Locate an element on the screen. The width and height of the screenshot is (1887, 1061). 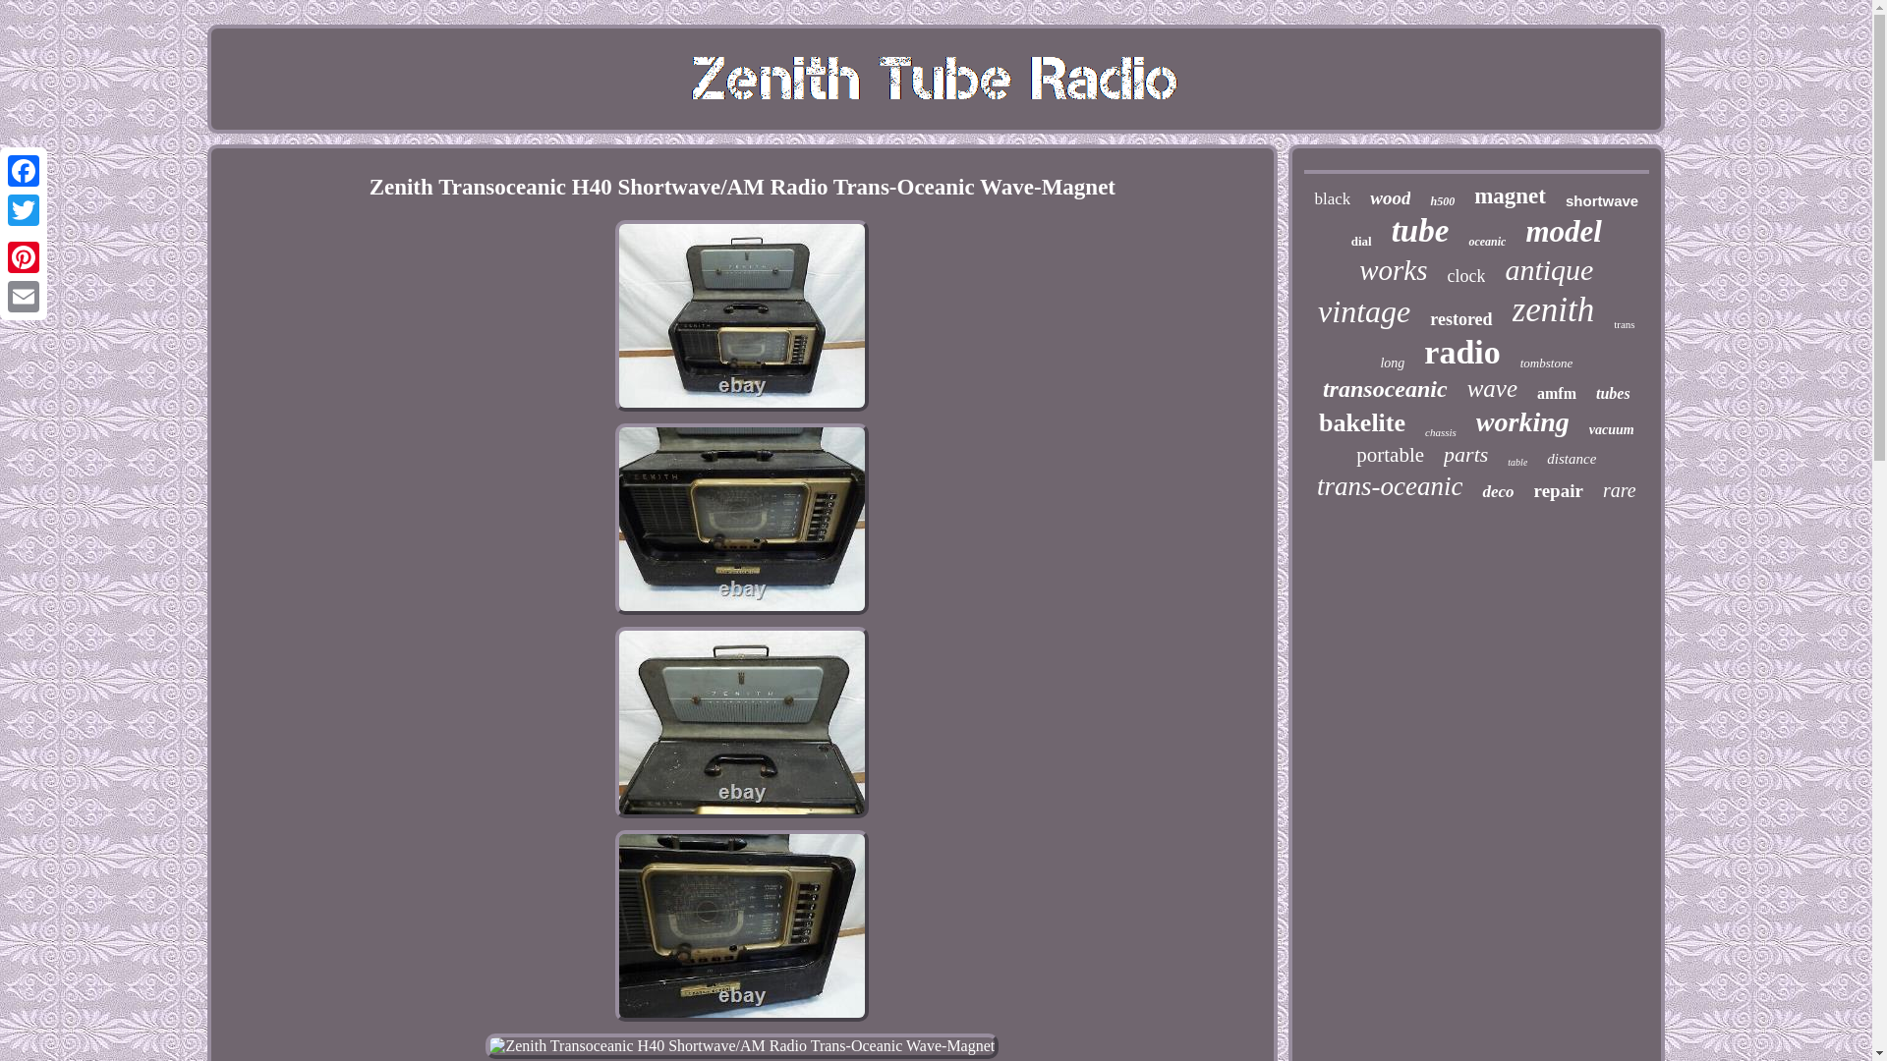
tubes is located at coordinates (1613, 394).